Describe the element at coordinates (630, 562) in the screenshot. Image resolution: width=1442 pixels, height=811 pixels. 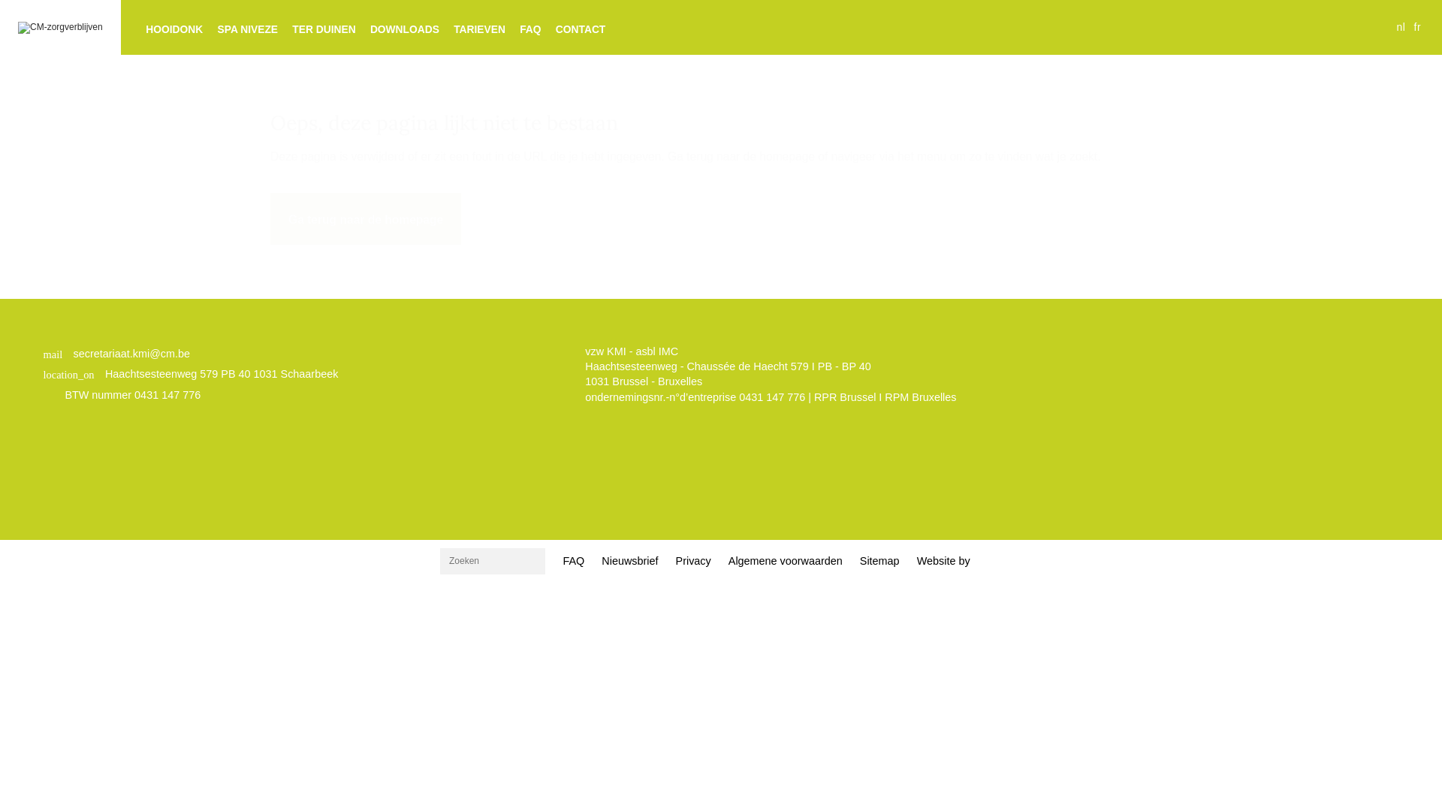
I see `Nieuwsbrief` at that location.